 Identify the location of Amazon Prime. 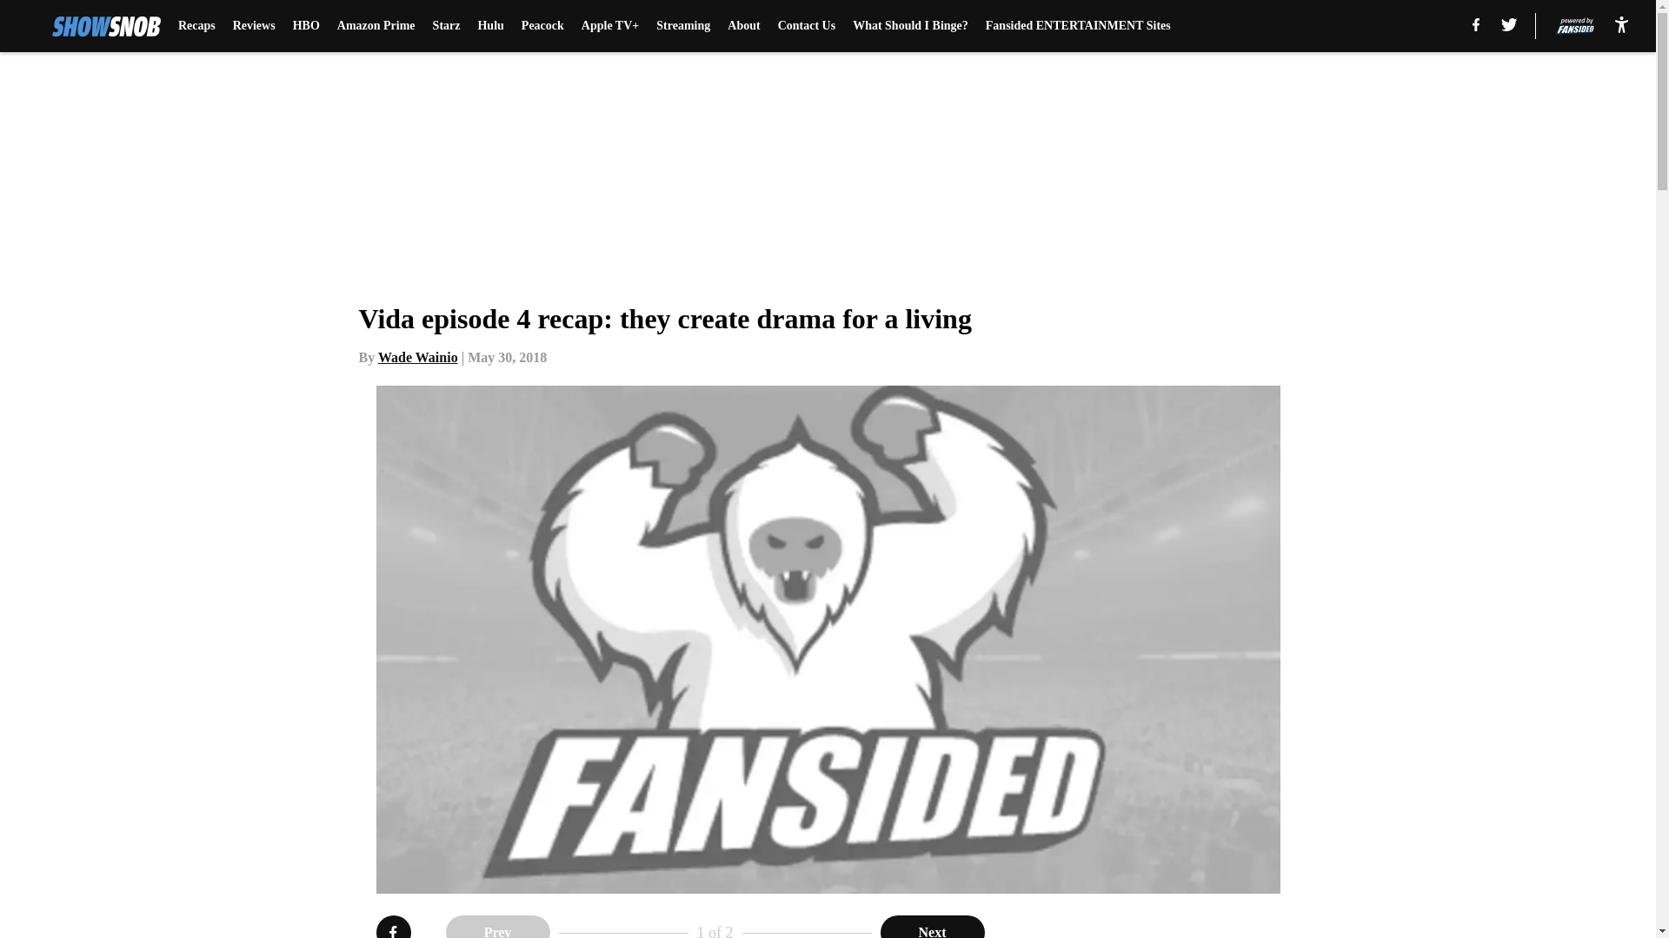
(376, 26).